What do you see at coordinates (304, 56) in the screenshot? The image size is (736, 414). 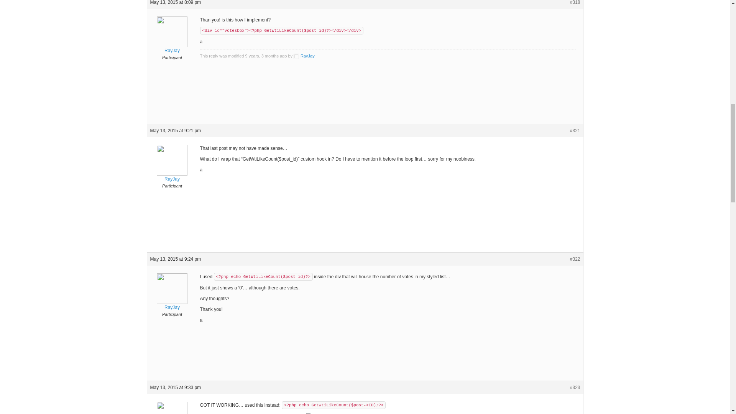 I see `RayJay` at bounding box center [304, 56].